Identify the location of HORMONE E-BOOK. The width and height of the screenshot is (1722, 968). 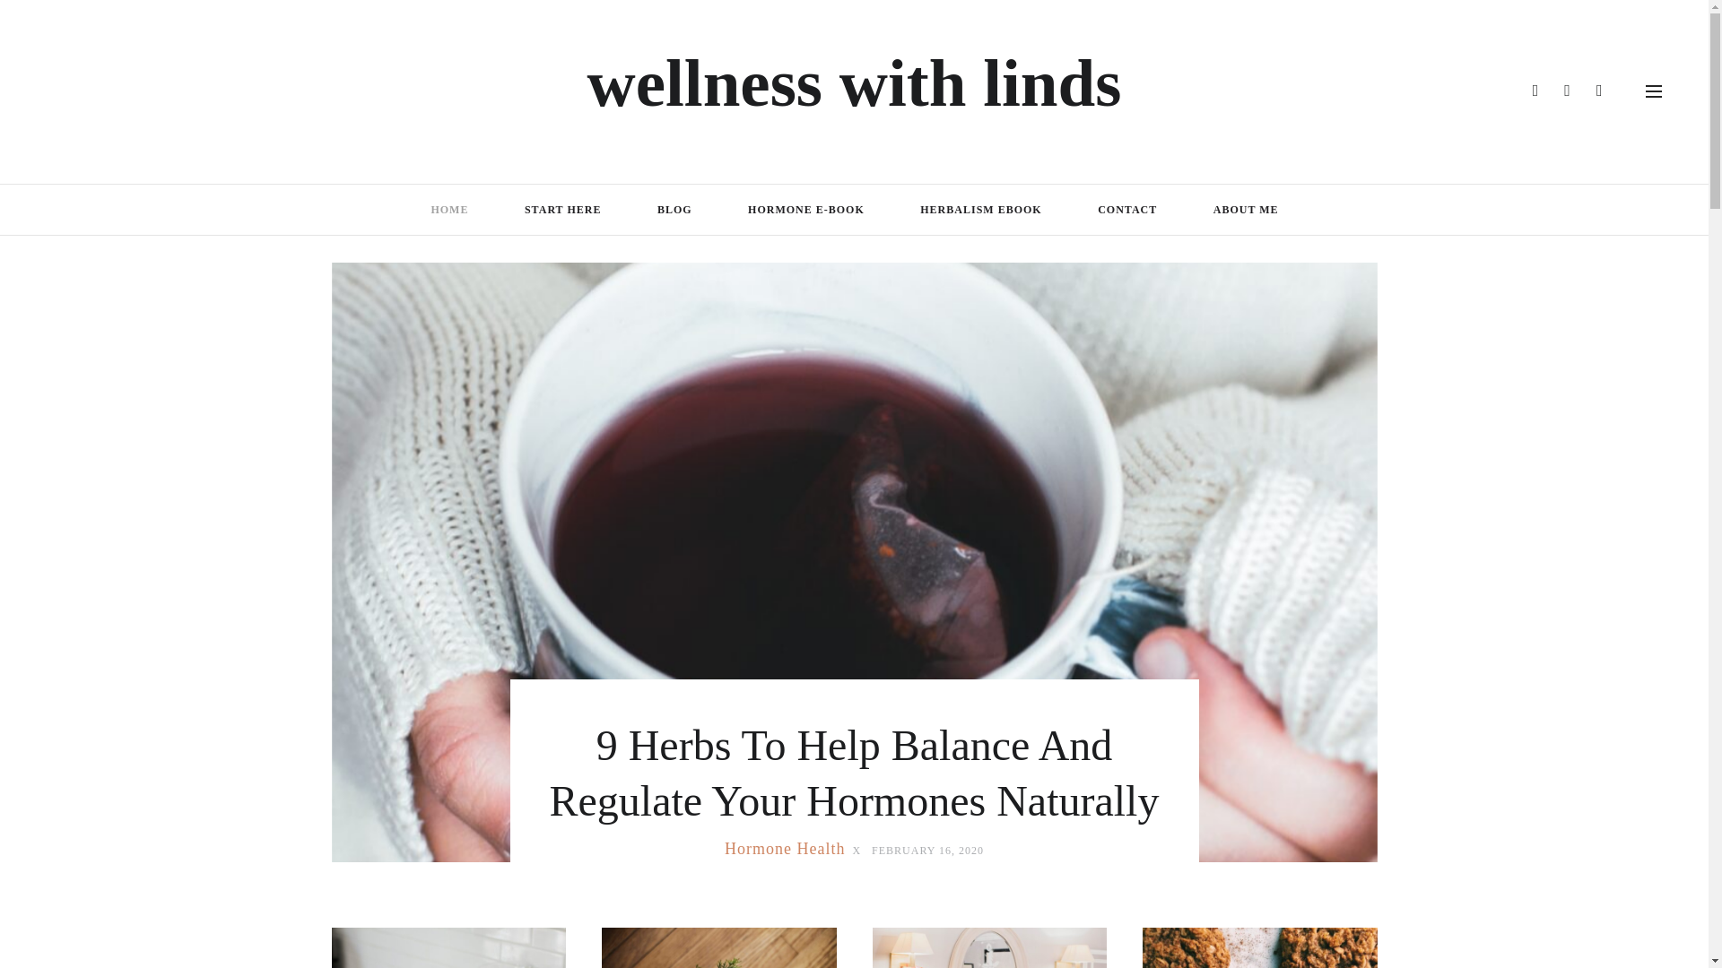
(805, 210).